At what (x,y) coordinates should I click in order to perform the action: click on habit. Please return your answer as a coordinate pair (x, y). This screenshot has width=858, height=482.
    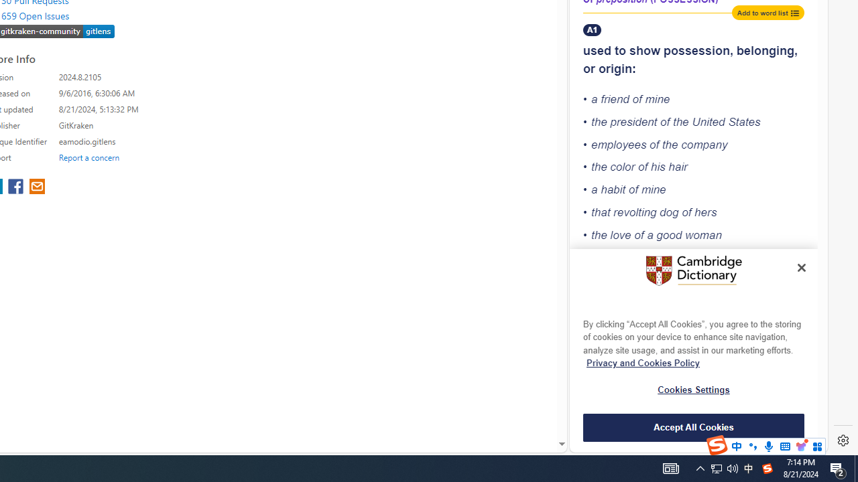
    Looking at the image, I should click on (613, 190).